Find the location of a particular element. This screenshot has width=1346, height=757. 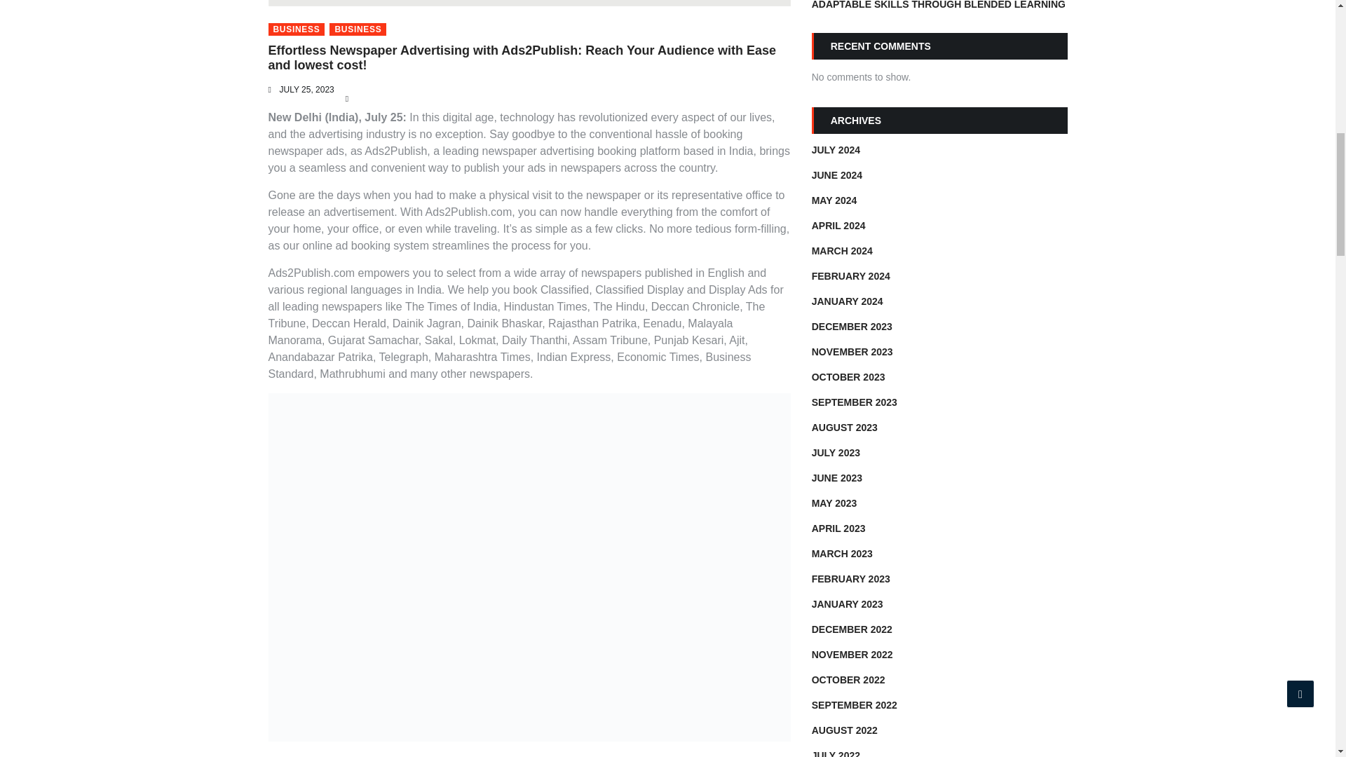

BUSINESS is located at coordinates (296, 29).